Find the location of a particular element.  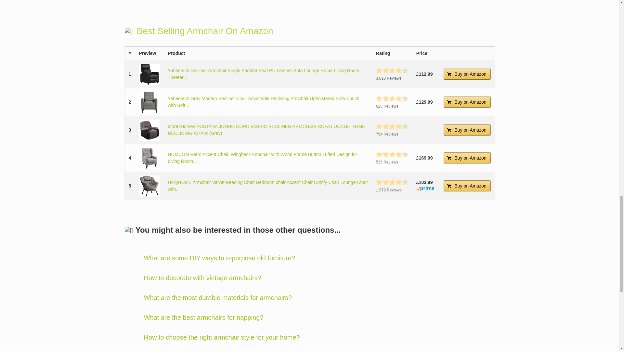

Reviews on Amazon is located at coordinates (392, 70).